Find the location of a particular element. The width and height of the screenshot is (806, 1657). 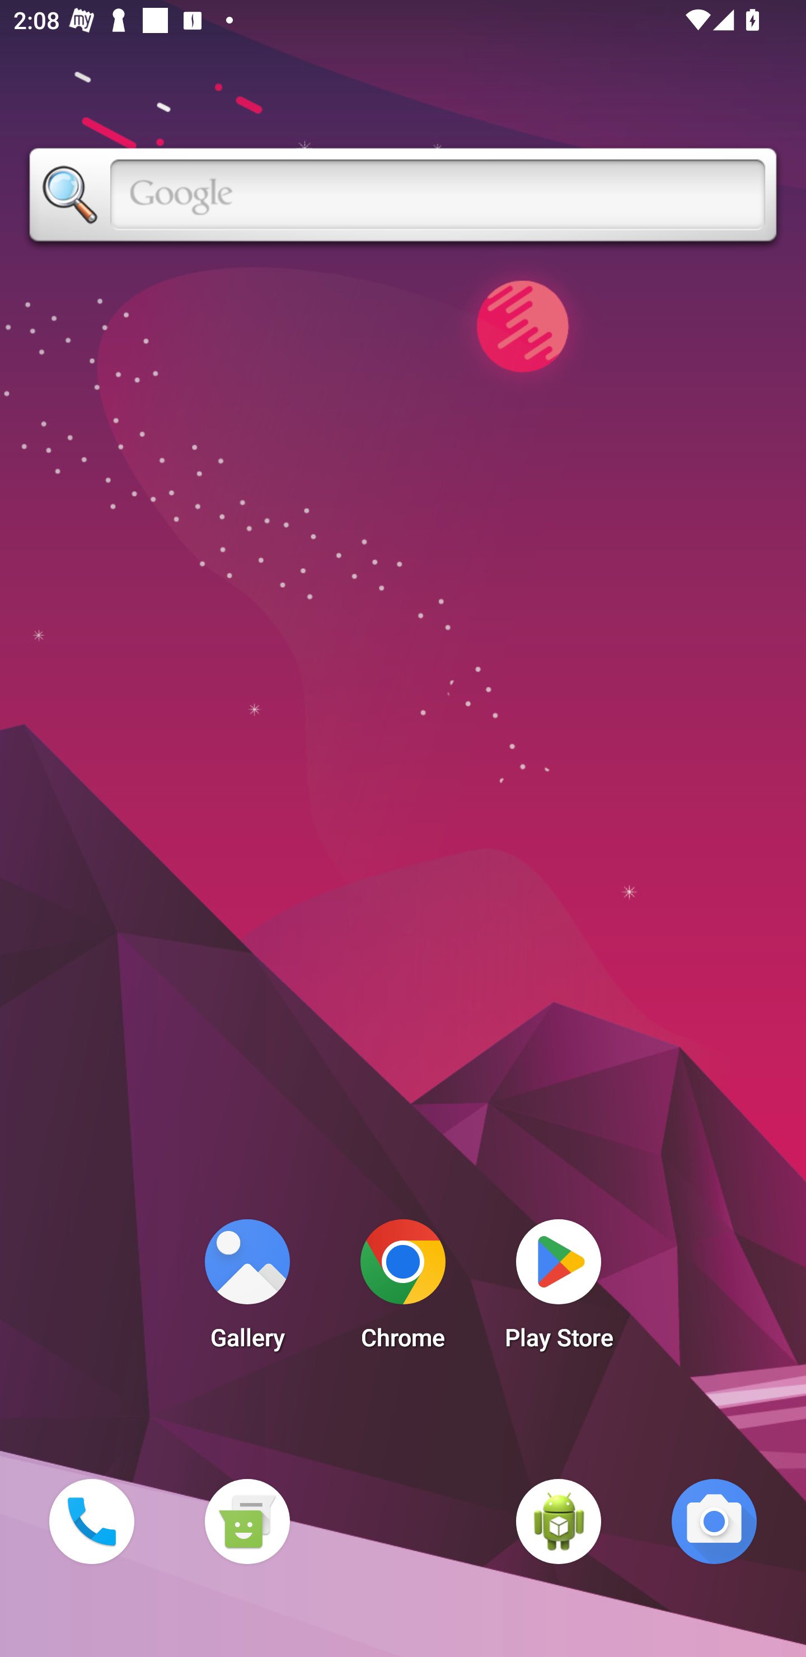

Camera is located at coordinates (714, 1521).